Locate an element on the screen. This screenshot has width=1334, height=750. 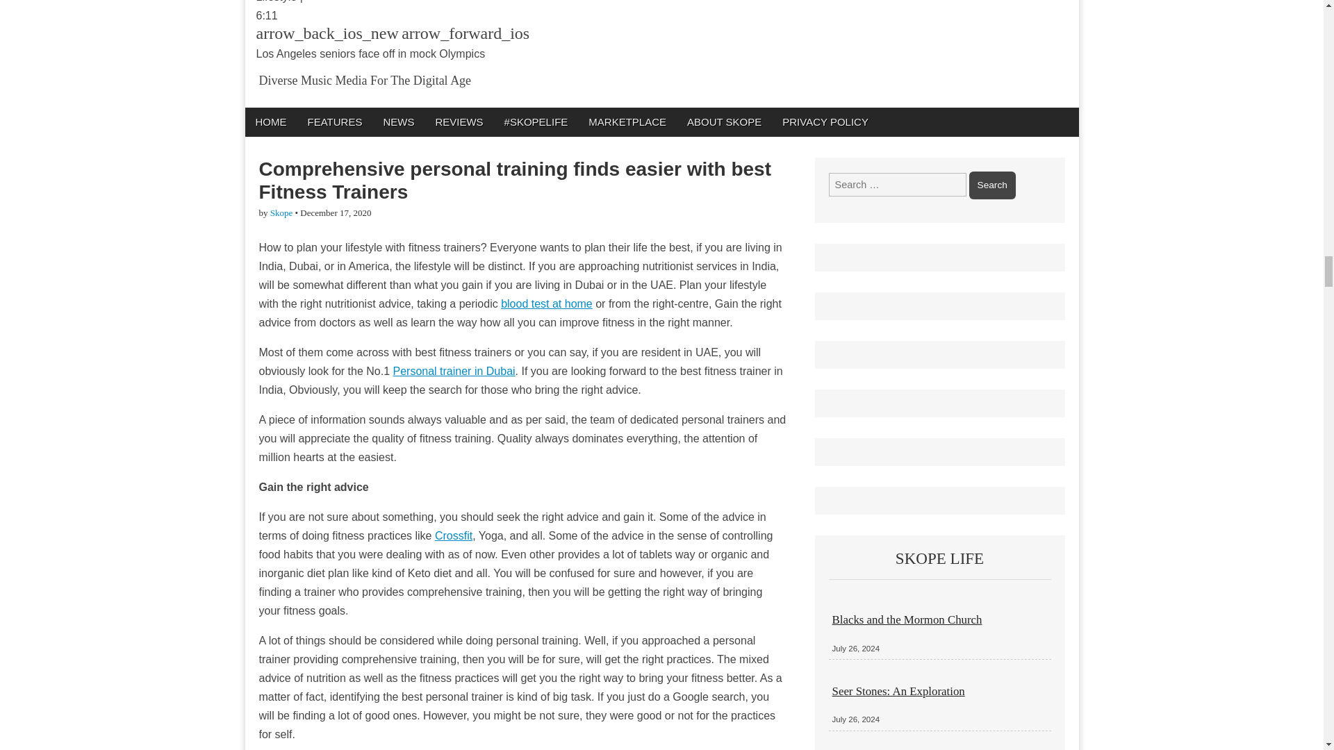
PRIVACY POLICY is located at coordinates (825, 122).